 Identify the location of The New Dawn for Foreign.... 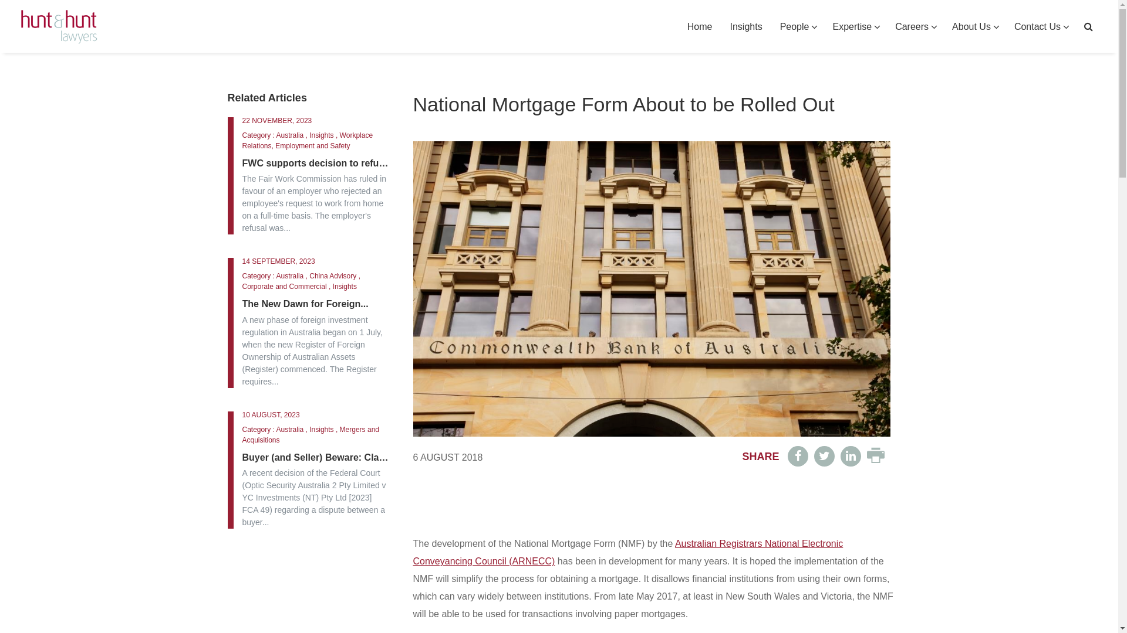
(316, 304).